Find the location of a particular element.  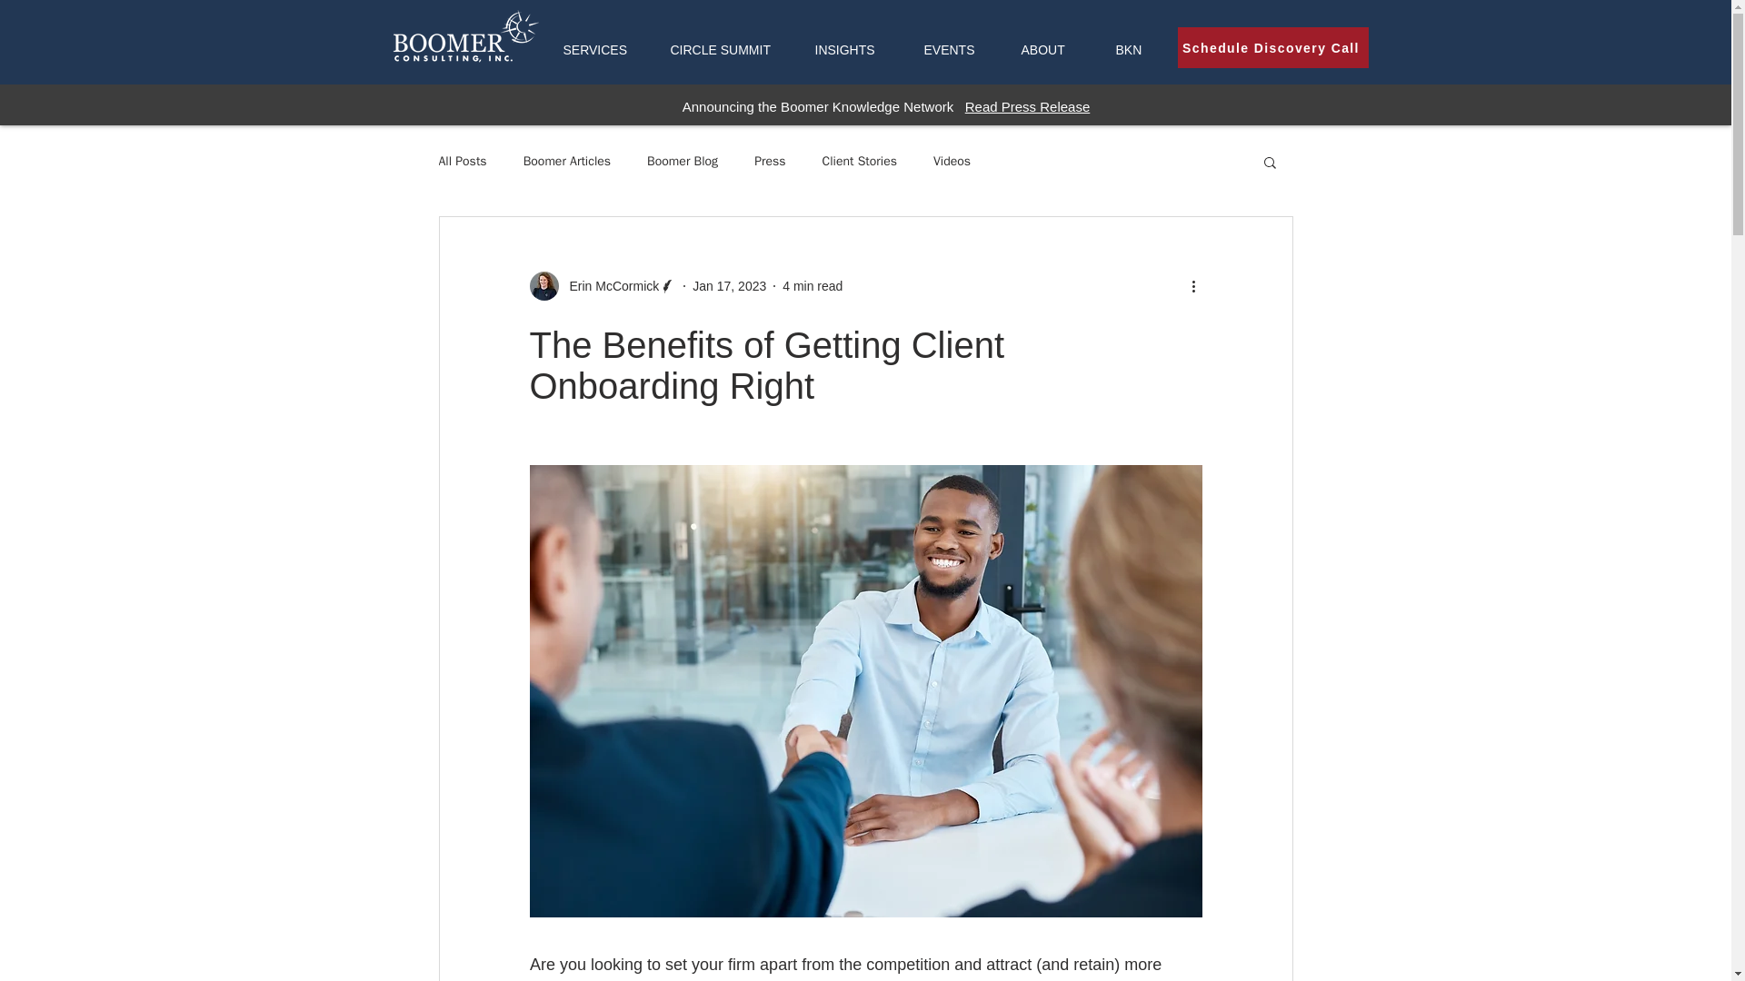

BKN is located at coordinates (1140, 50).